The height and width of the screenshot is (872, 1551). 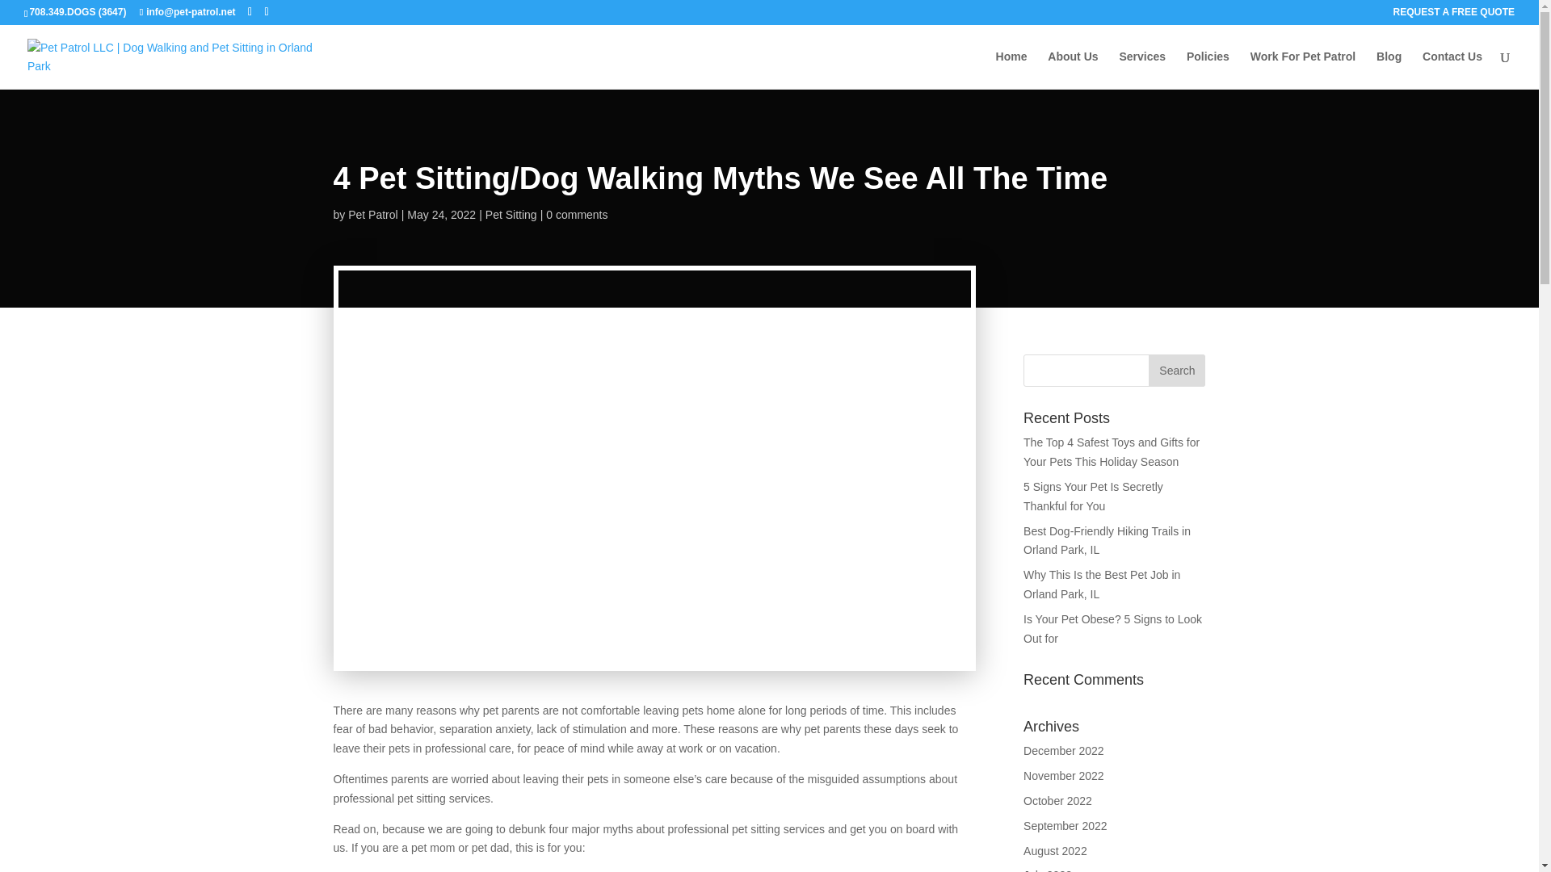 I want to click on Posts by Pet Patrol, so click(x=372, y=215).